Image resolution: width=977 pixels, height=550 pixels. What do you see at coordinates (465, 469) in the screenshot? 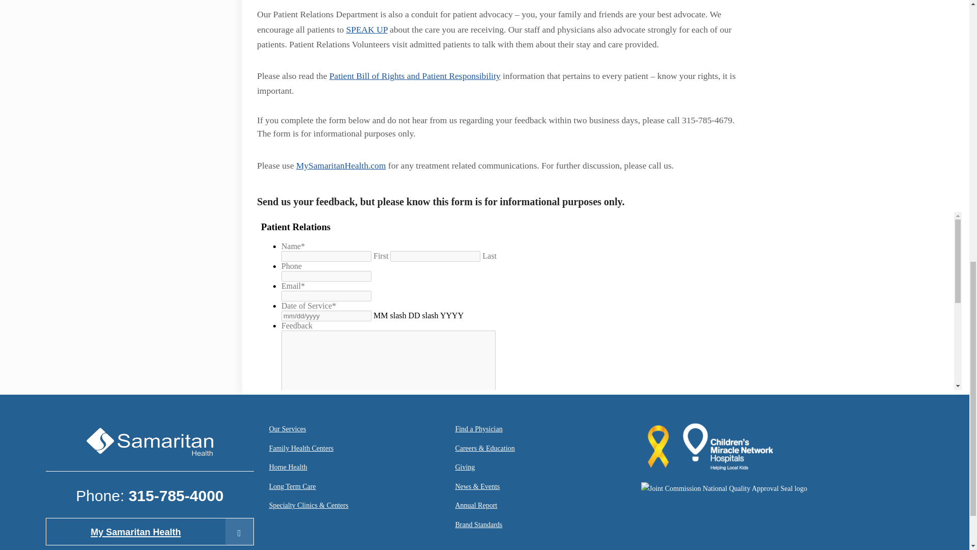
I see `Click here to view Giving` at bounding box center [465, 469].